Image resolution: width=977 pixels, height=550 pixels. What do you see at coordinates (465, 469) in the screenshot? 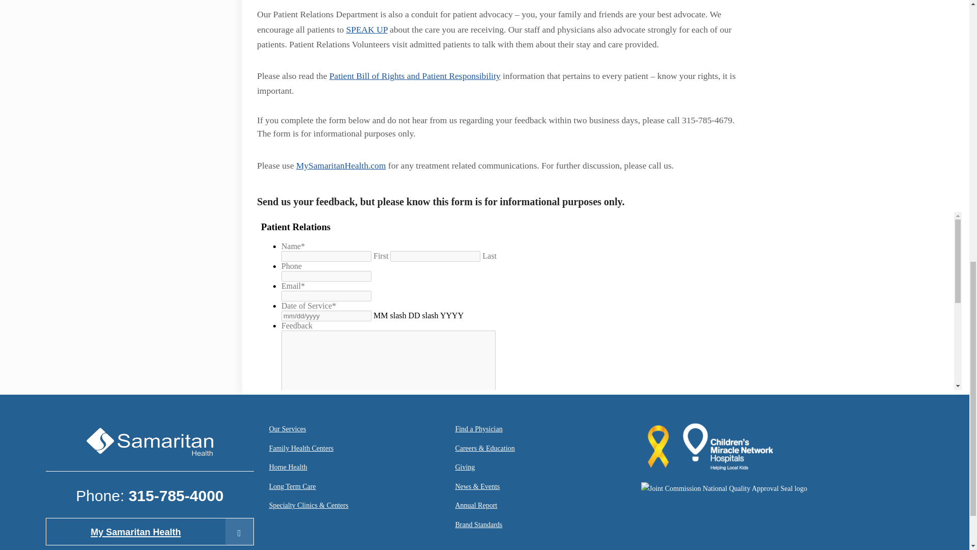
I see `Click here to view Giving` at bounding box center [465, 469].